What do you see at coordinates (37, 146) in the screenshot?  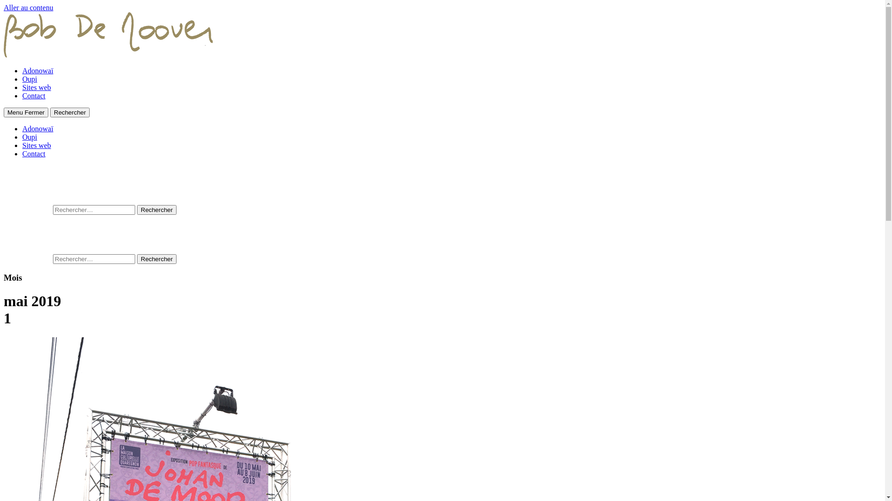 I see `Sites web` at bounding box center [37, 146].